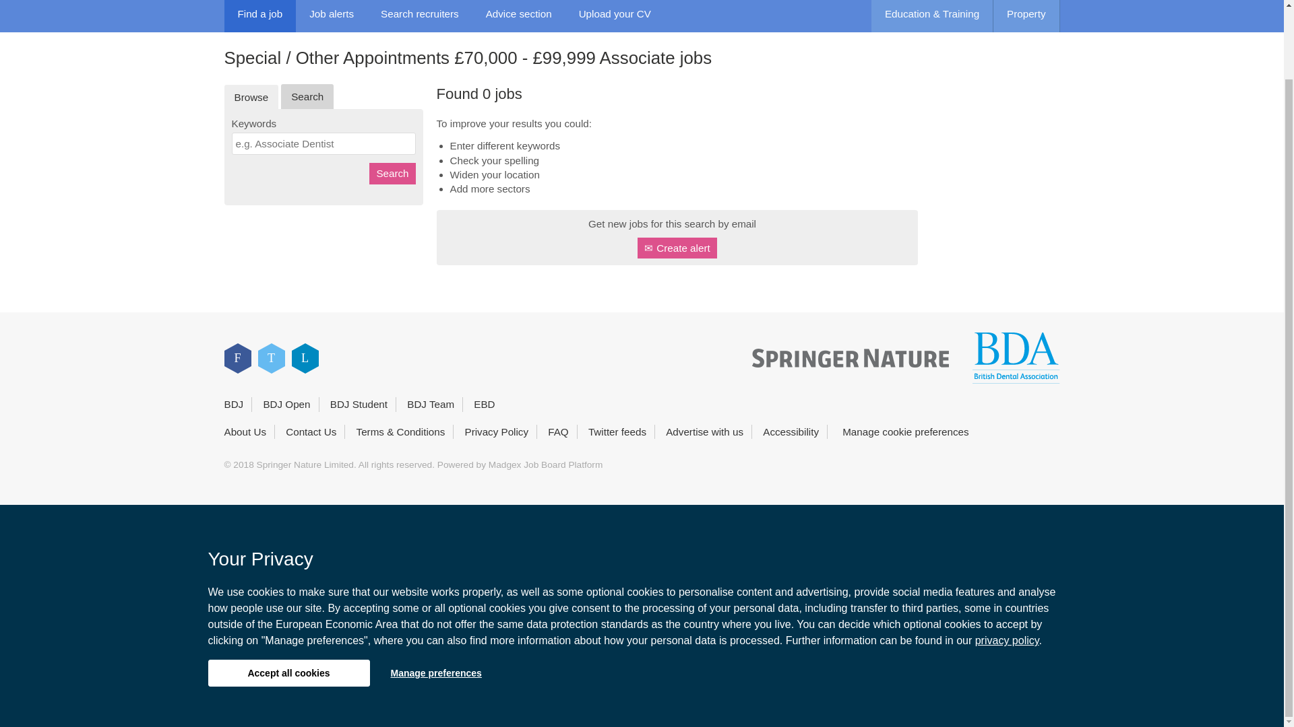  What do you see at coordinates (251, 97) in the screenshot?
I see `Browse` at bounding box center [251, 97].